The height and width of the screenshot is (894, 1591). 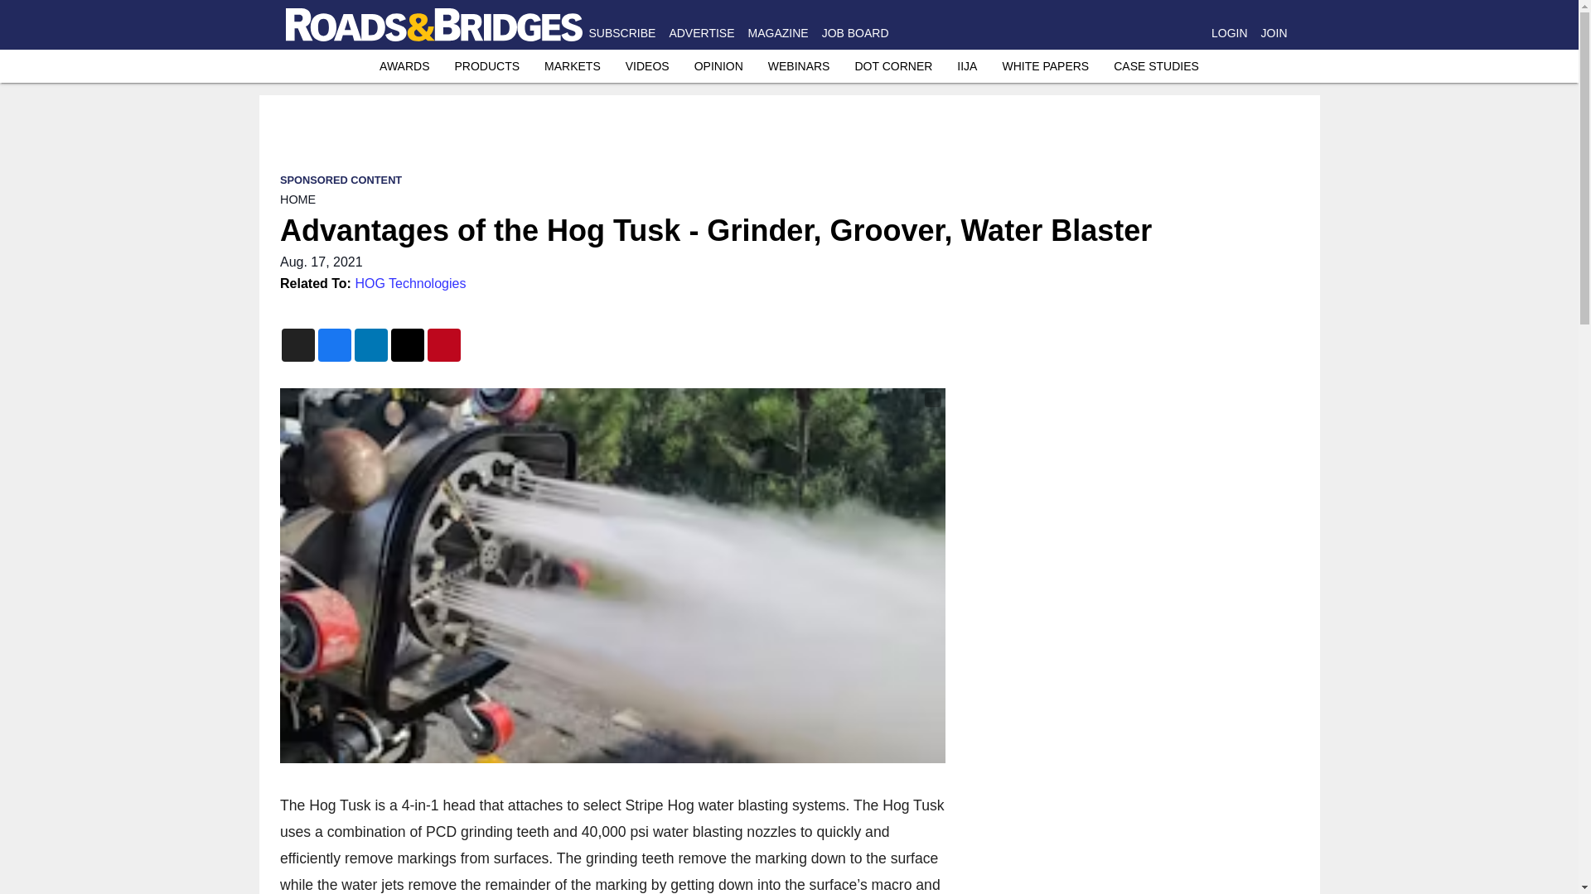 I want to click on CASE STUDIES, so click(x=1157, y=66).